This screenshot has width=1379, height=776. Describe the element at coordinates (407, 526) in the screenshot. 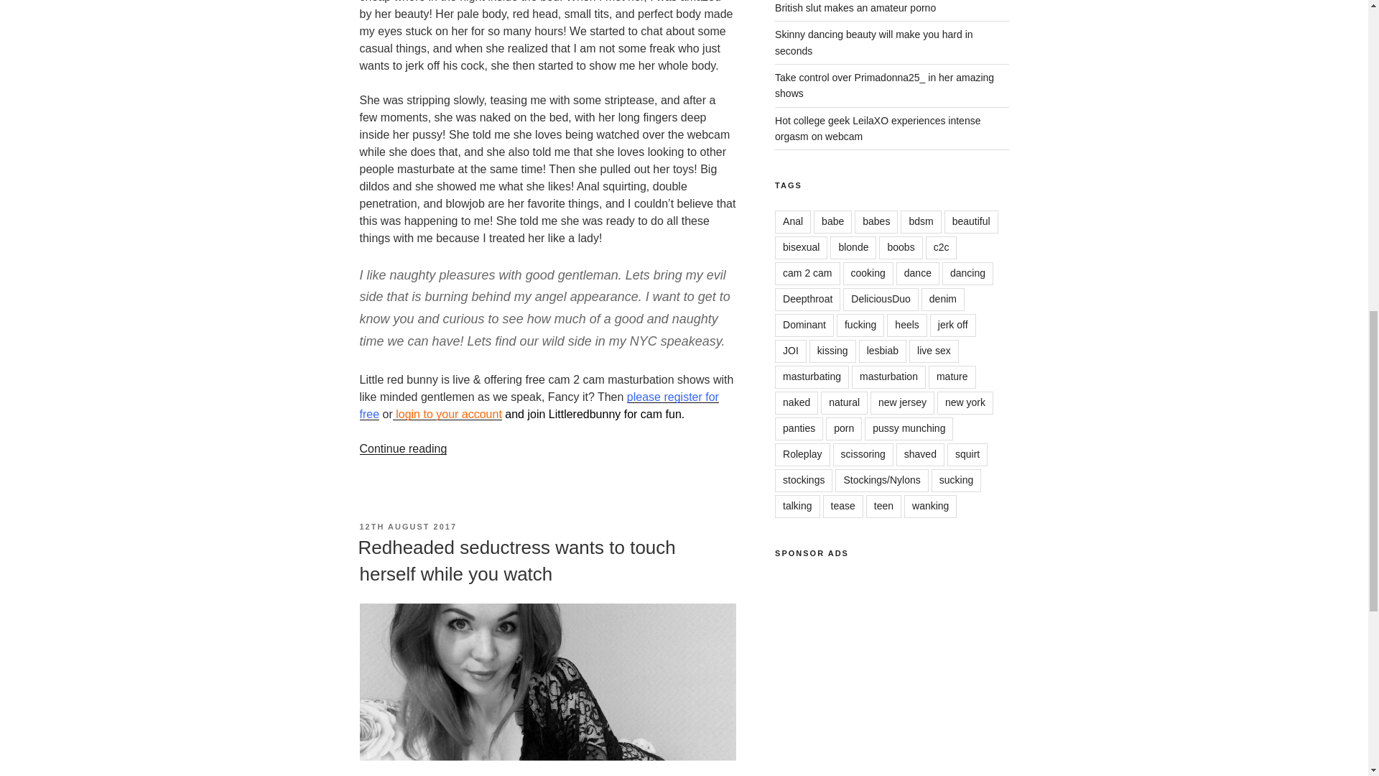

I see `12TH AUGUST 2017` at that location.